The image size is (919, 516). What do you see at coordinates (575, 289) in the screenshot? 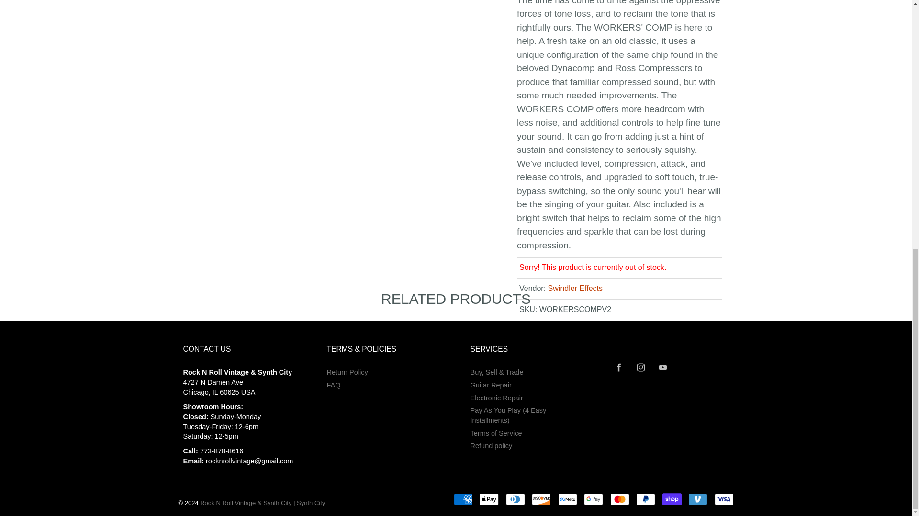
I see `Swindler Effects` at bounding box center [575, 289].